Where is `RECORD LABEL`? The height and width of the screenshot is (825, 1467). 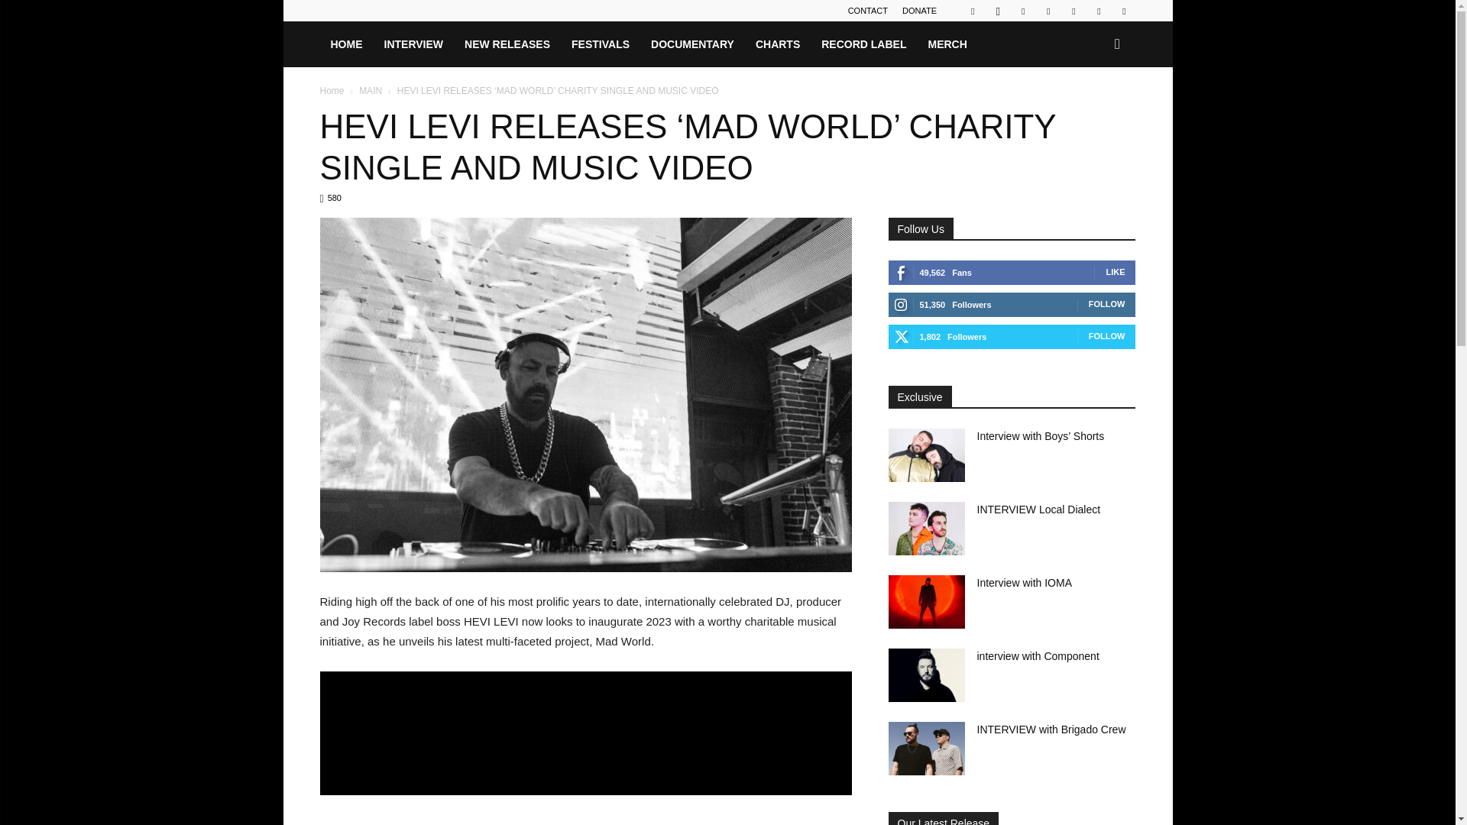 RECORD LABEL is located at coordinates (863, 44).